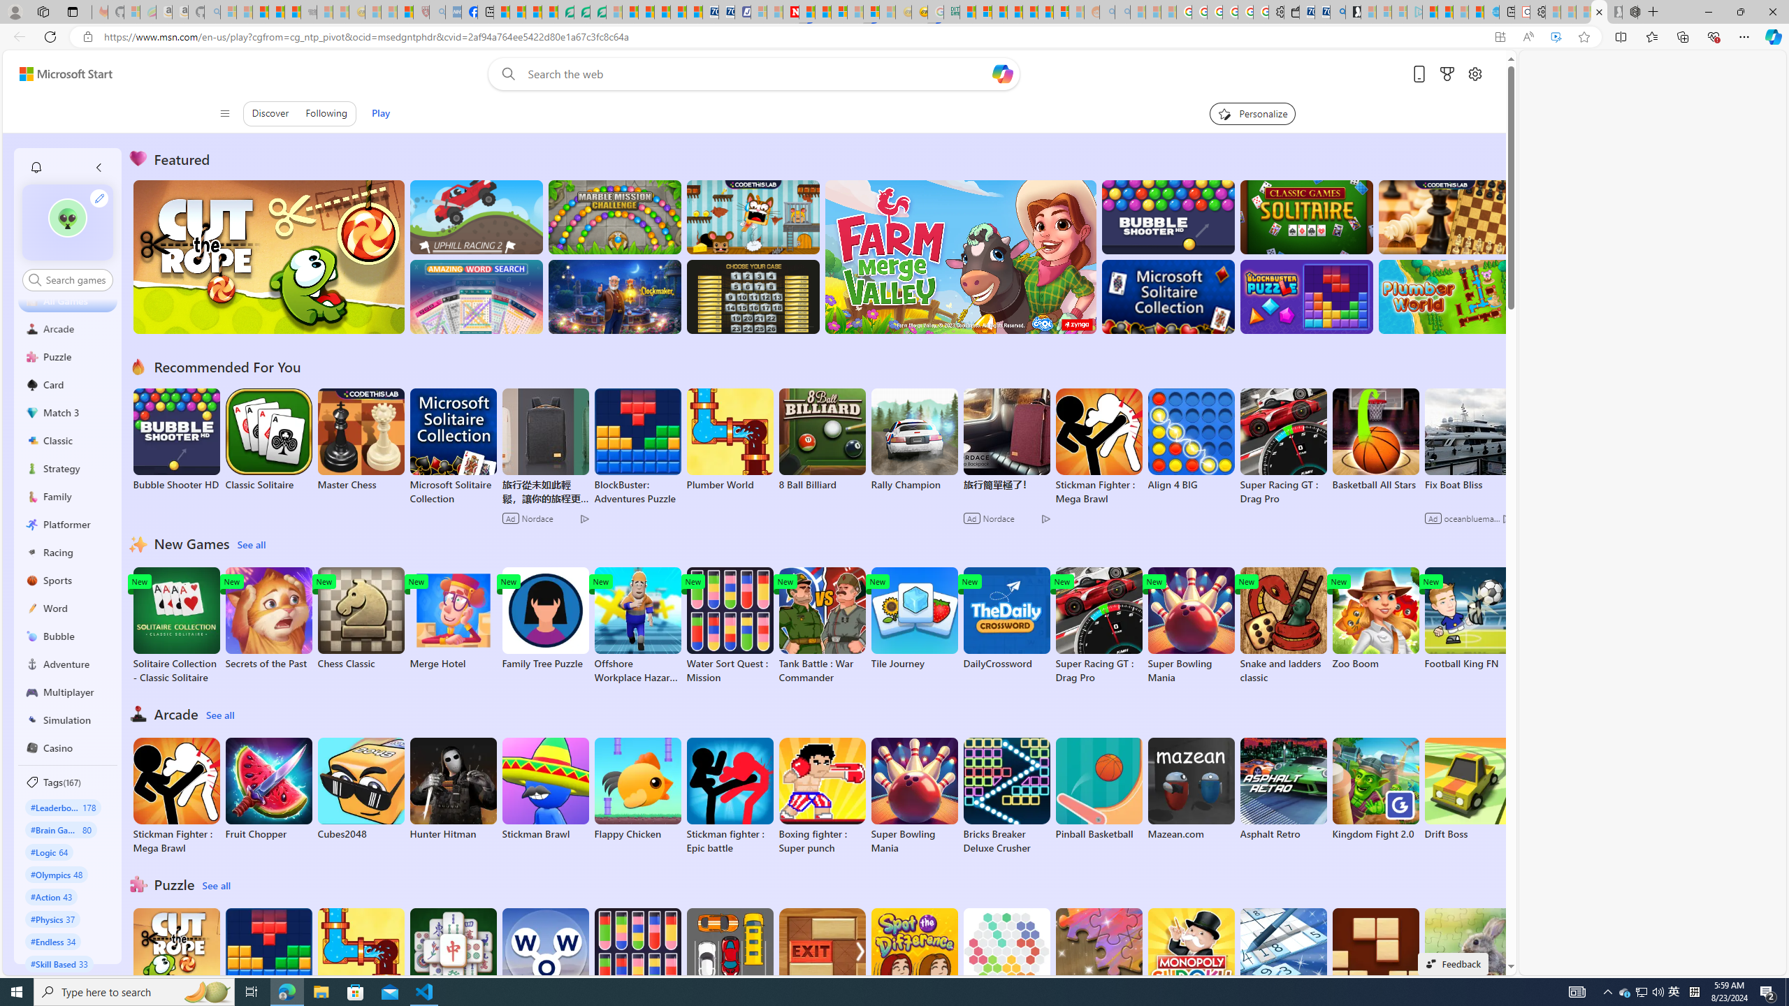 The height and width of the screenshot is (1006, 1789). Describe the element at coordinates (269, 440) in the screenshot. I see `Classic Solitaire` at that location.